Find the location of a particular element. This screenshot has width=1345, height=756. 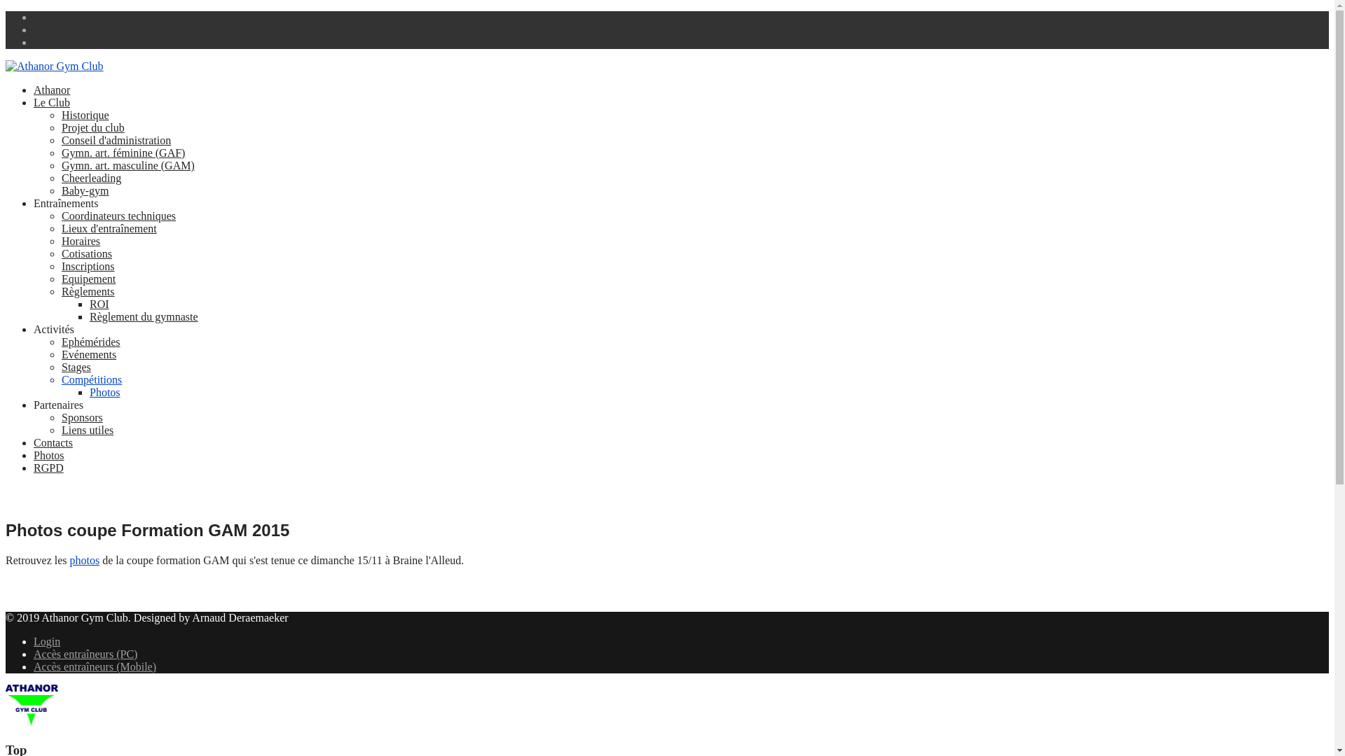

Photos is located at coordinates (105, 392).